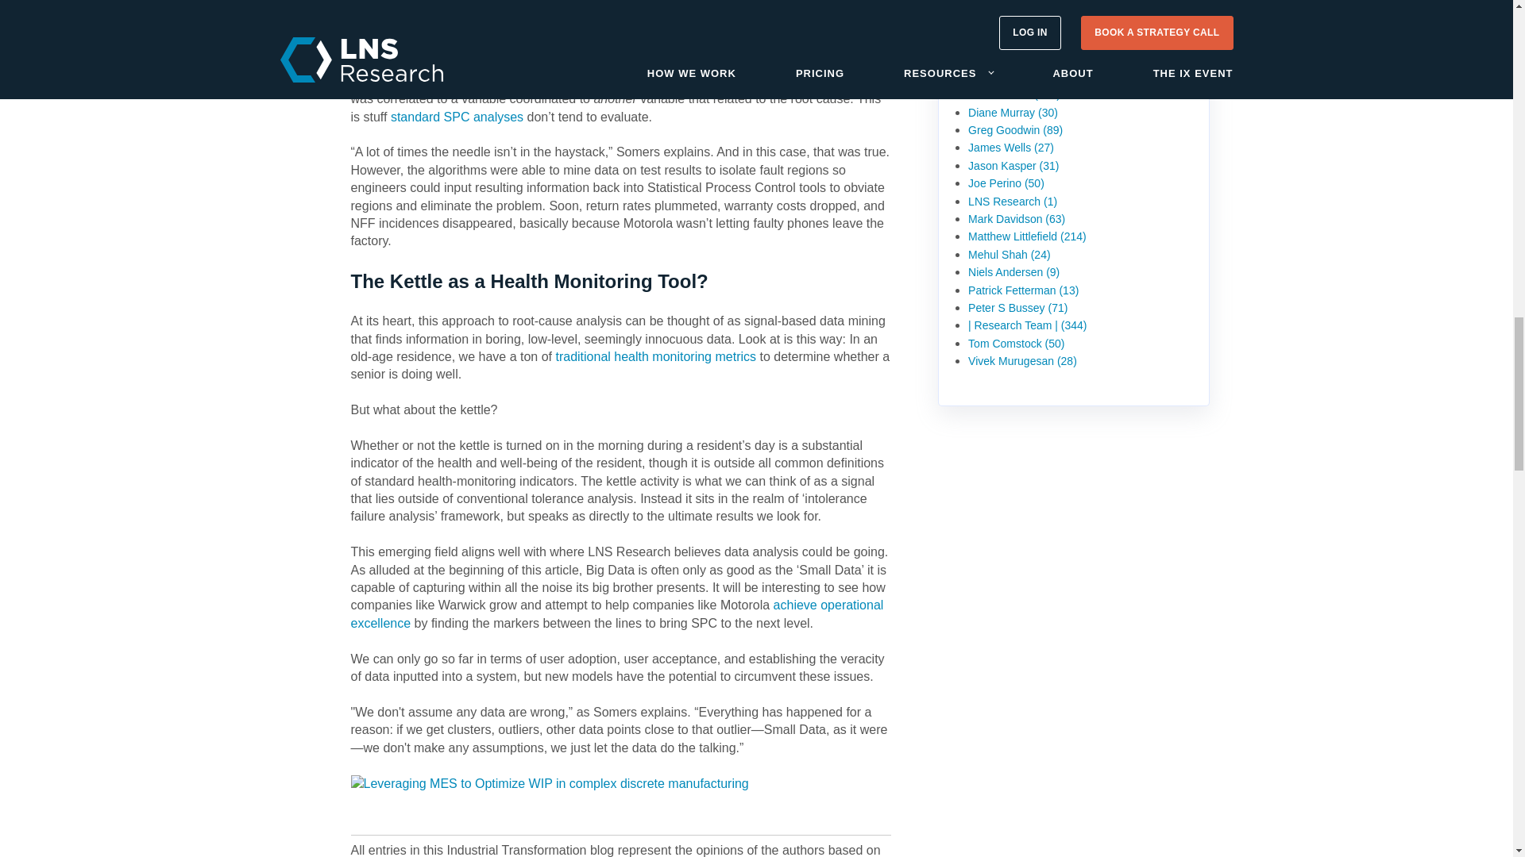 The height and width of the screenshot is (857, 1525). I want to click on traditional health monitoring metrics, so click(655, 355).